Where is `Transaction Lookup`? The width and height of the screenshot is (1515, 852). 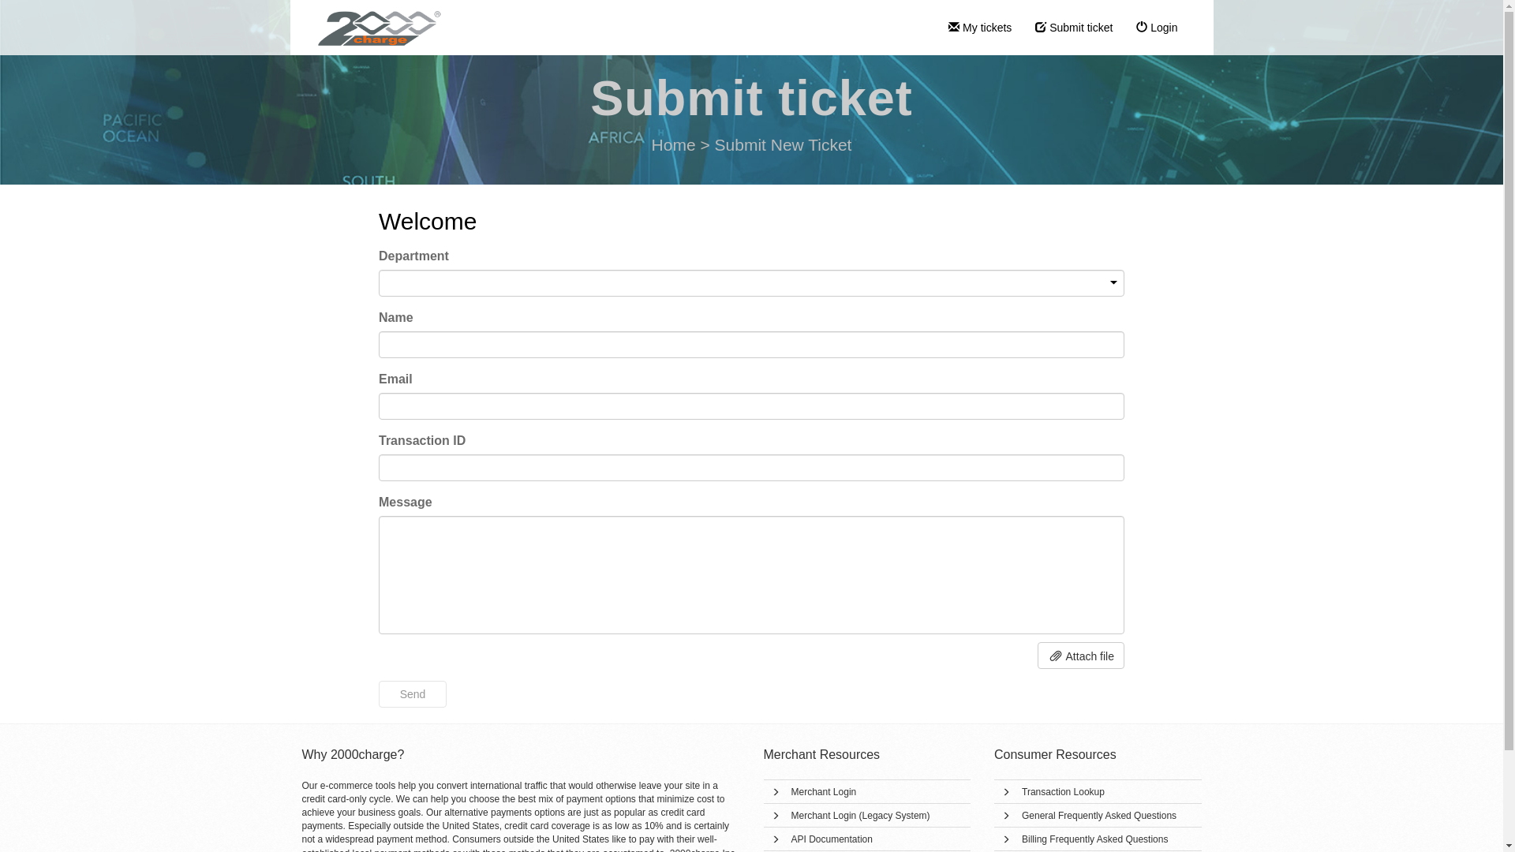
Transaction Lookup is located at coordinates (1064, 792).